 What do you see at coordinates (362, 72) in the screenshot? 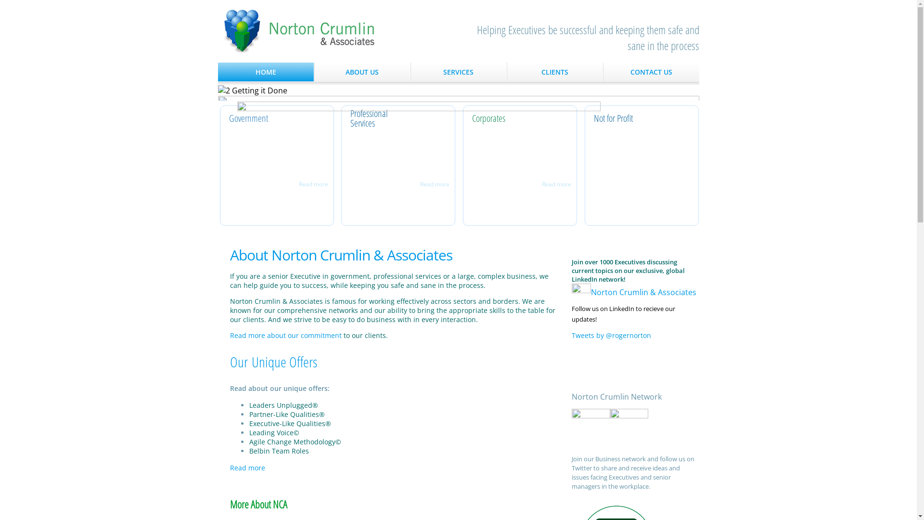
I see `ABOUT US` at bounding box center [362, 72].